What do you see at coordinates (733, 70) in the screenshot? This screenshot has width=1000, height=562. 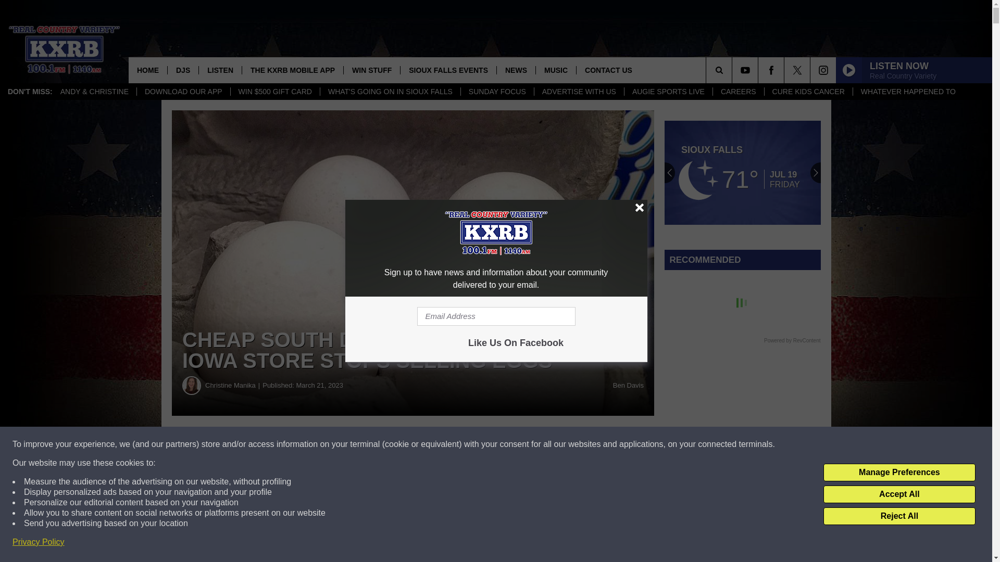 I see `SEARCH` at bounding box center [733, 70].